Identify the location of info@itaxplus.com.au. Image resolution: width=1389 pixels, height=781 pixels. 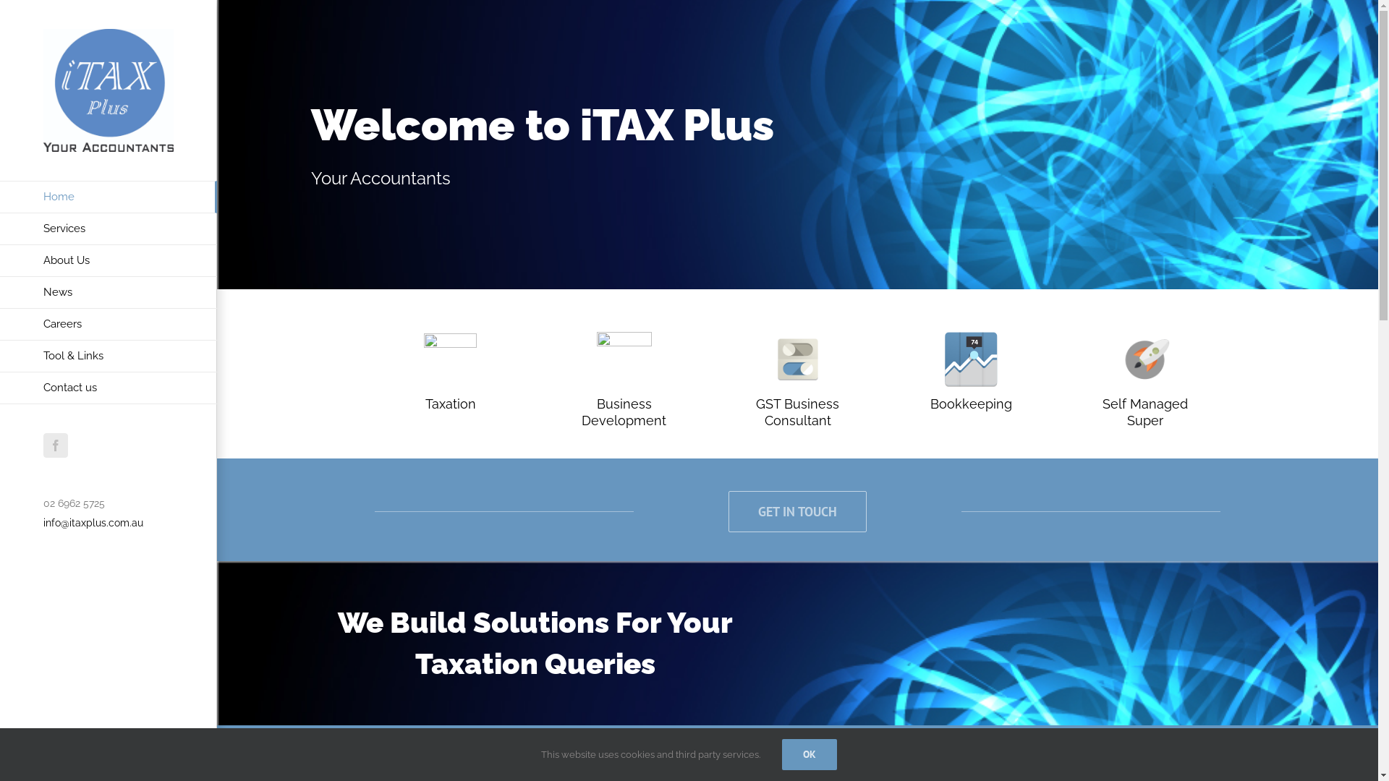
(93, 523).